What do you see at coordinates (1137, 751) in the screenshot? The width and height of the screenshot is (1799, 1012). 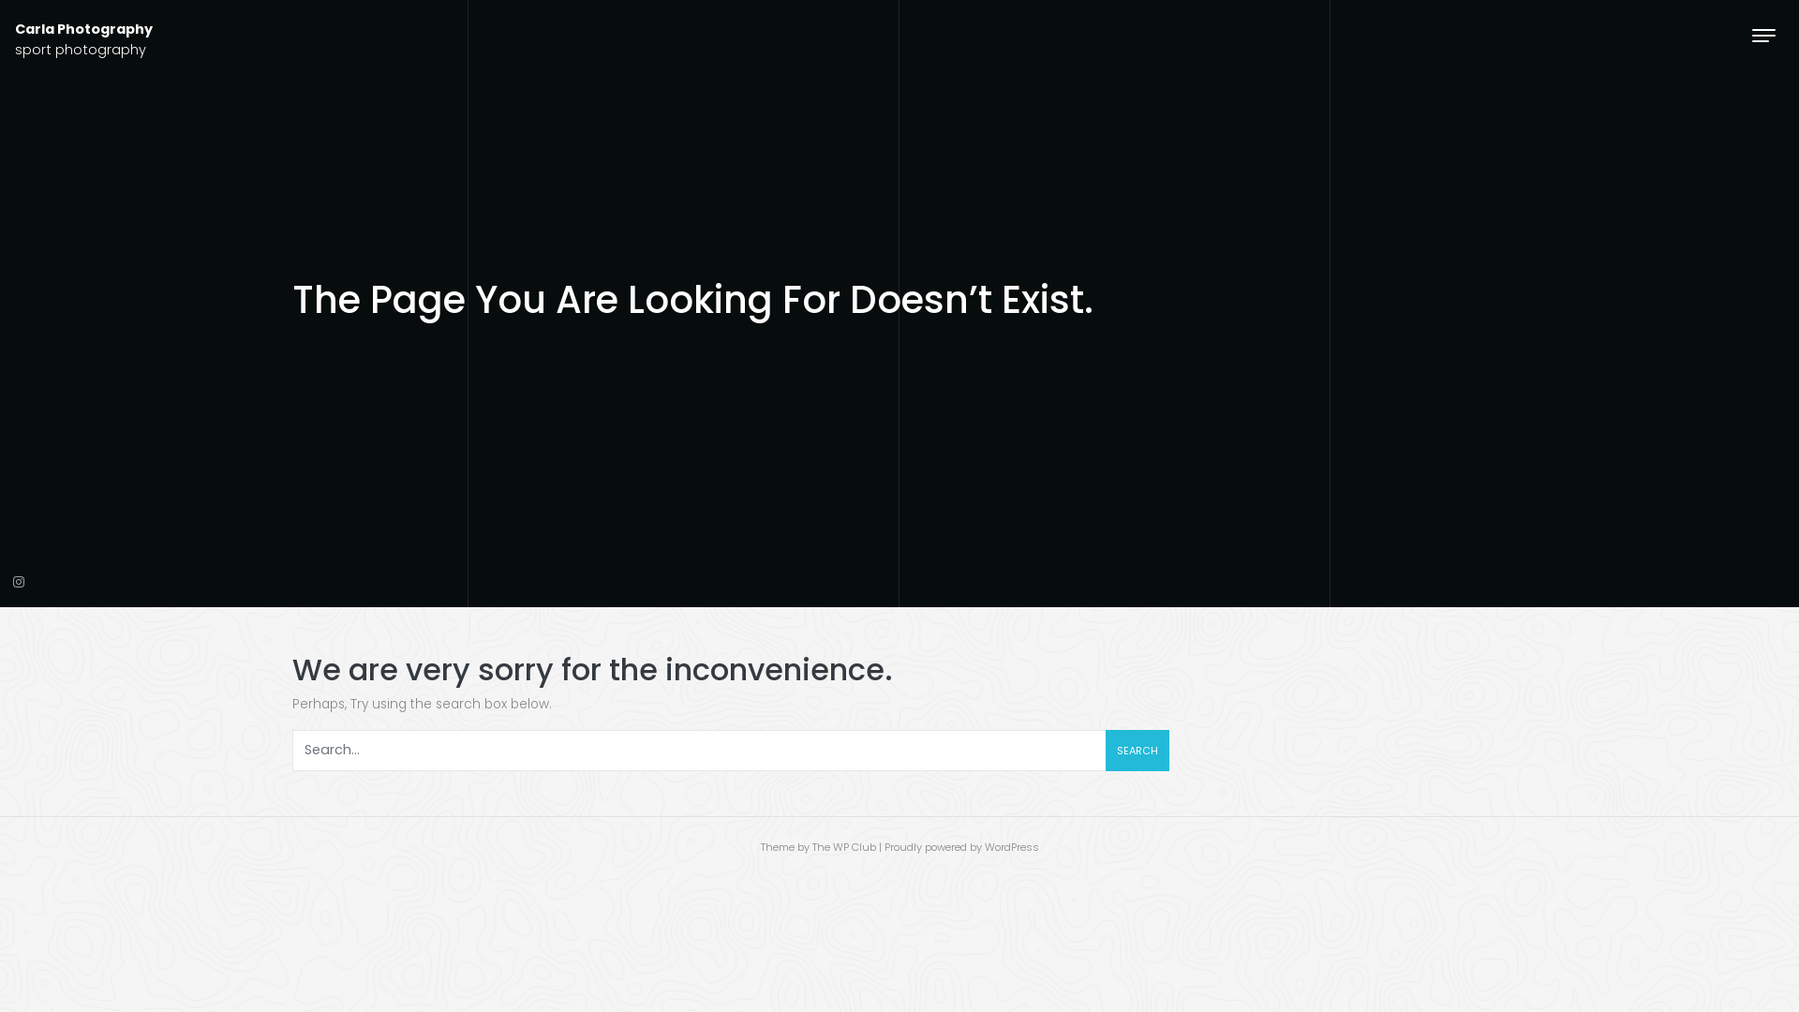 I see `Search` at bounding box center [1137, 751].